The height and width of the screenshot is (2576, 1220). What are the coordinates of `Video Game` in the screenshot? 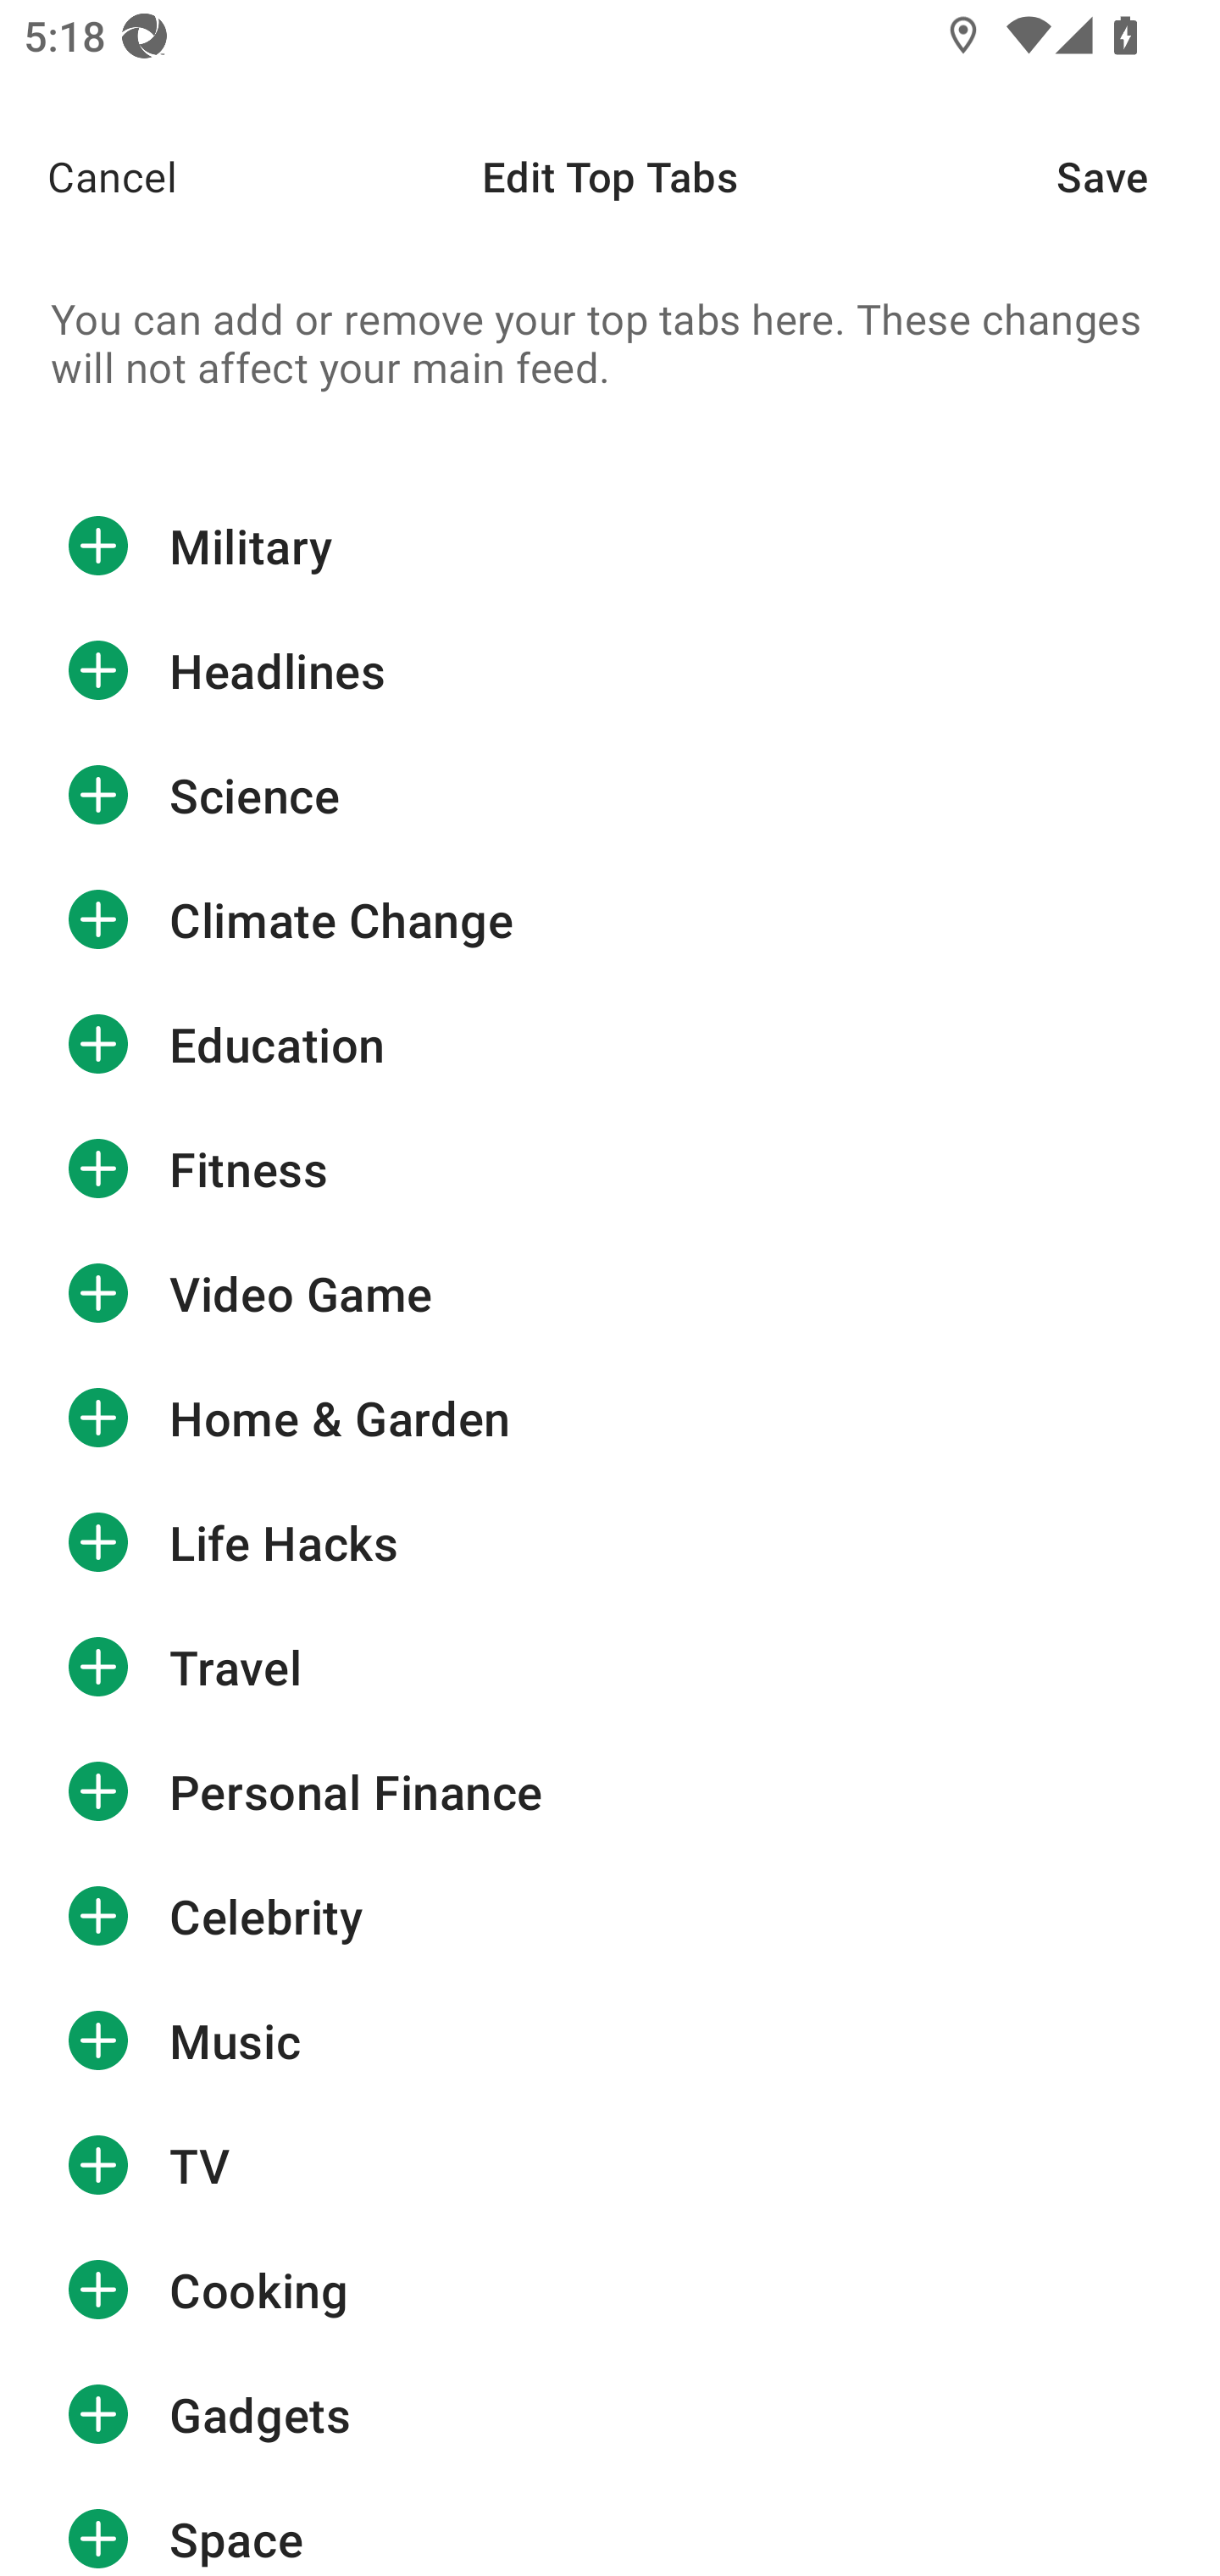 It's located at (610, 1293).